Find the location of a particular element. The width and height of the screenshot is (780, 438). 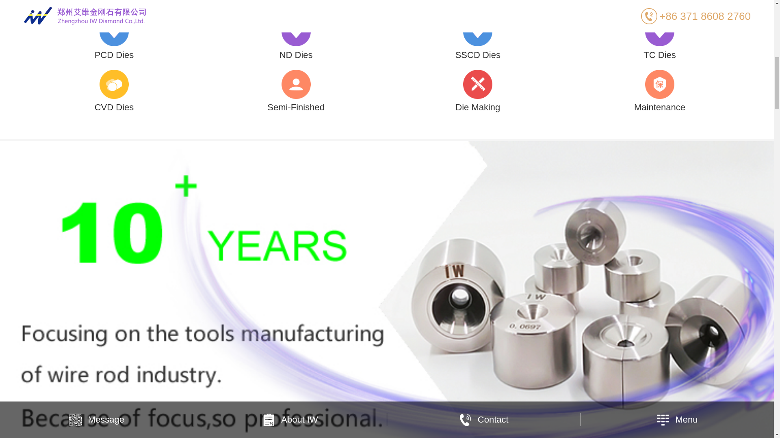

SSCD Dies is located at coordinates (478, 37).